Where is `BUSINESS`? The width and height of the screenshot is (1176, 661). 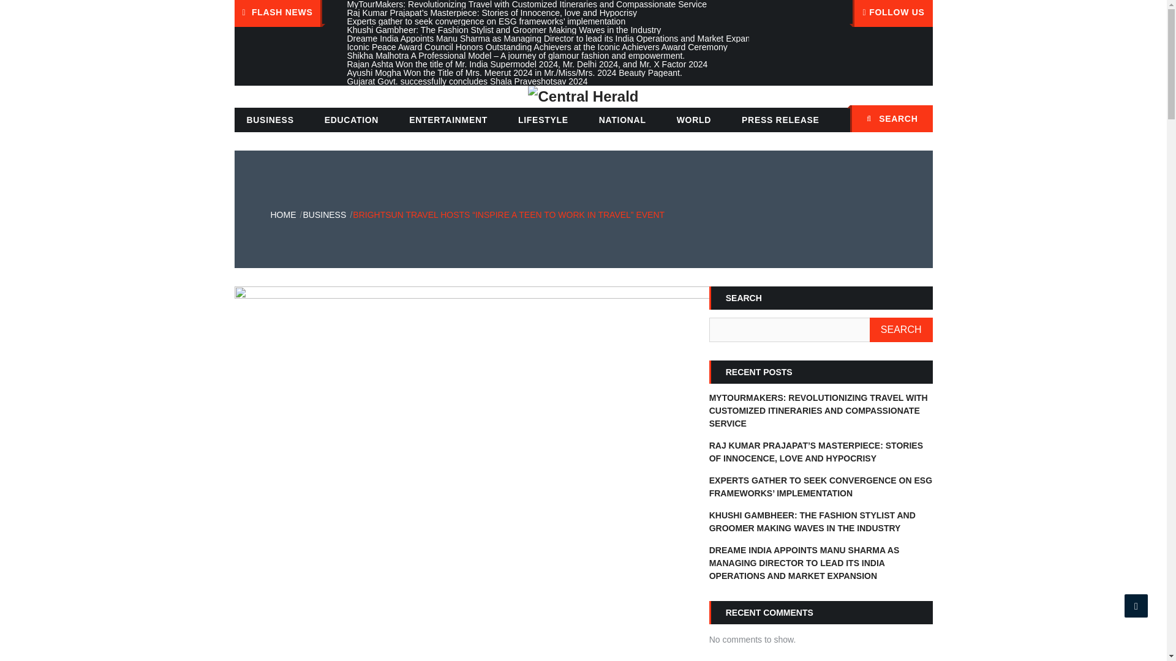 BUSINESS is located at coordinates (269, 120).